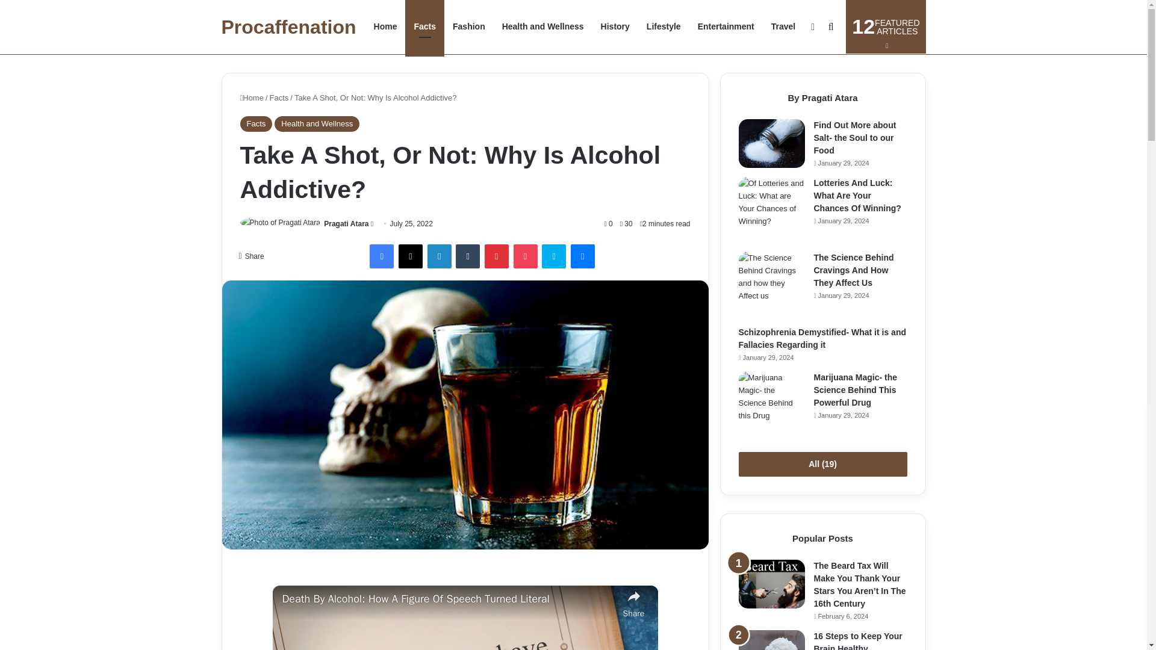 The image size is (1156, 650). I want to click on Pragati Atara, so click(440, 256).